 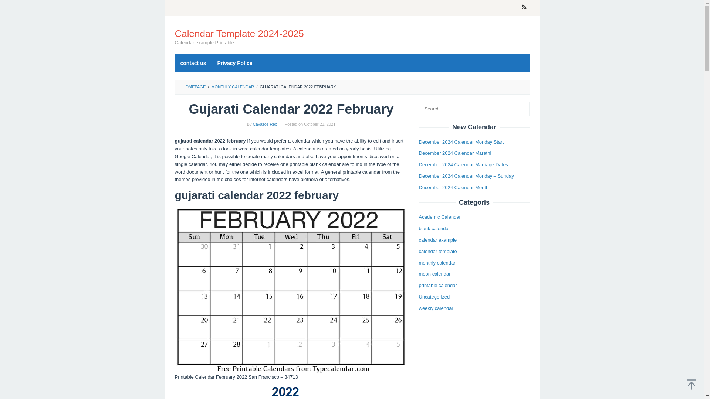 What do you see at coordinates (436, 308) in the screenshot?
I see `weekly calendar` at bounding box center [436, 308].